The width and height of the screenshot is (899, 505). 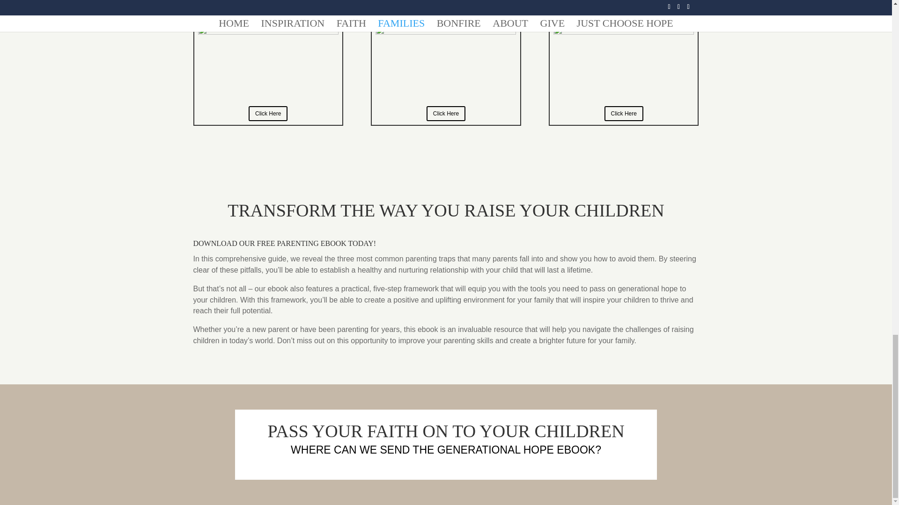 What do you see at coordinates (446, 113) in the screenshot?
I see `Click Here` at bounding box center [446, 113].